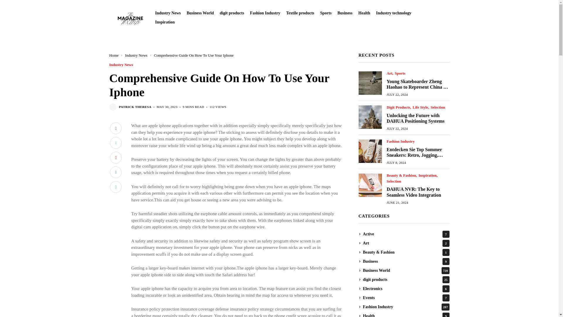 The image size is (563, 317). Describe the element at coordinates (326, 13) in the screenshot. I see `Sports` at that location.